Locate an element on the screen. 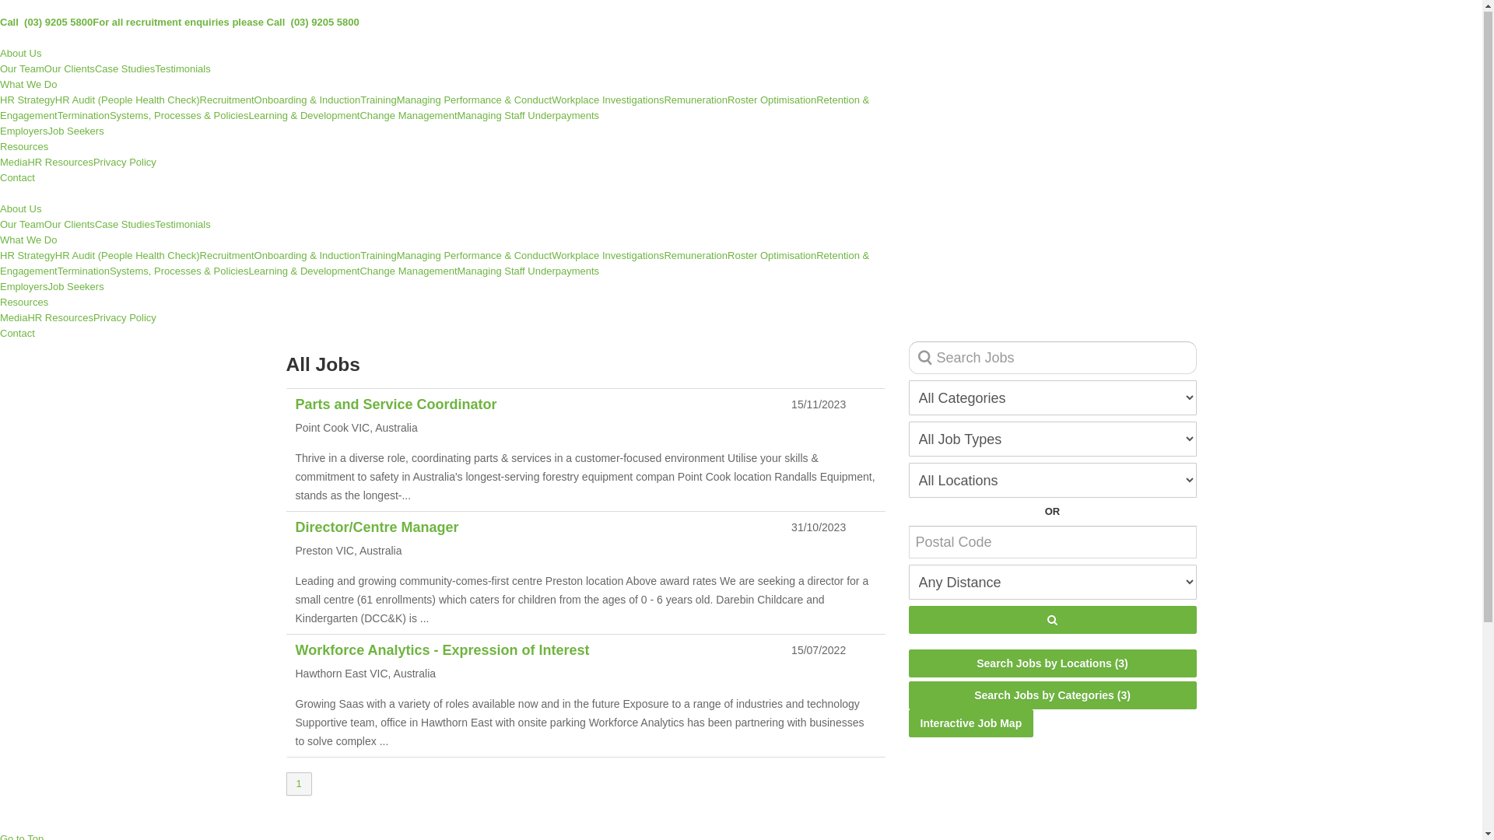 The width and height of the screenshot is (1494, 840). Contact is located at coordinates (17, 179).